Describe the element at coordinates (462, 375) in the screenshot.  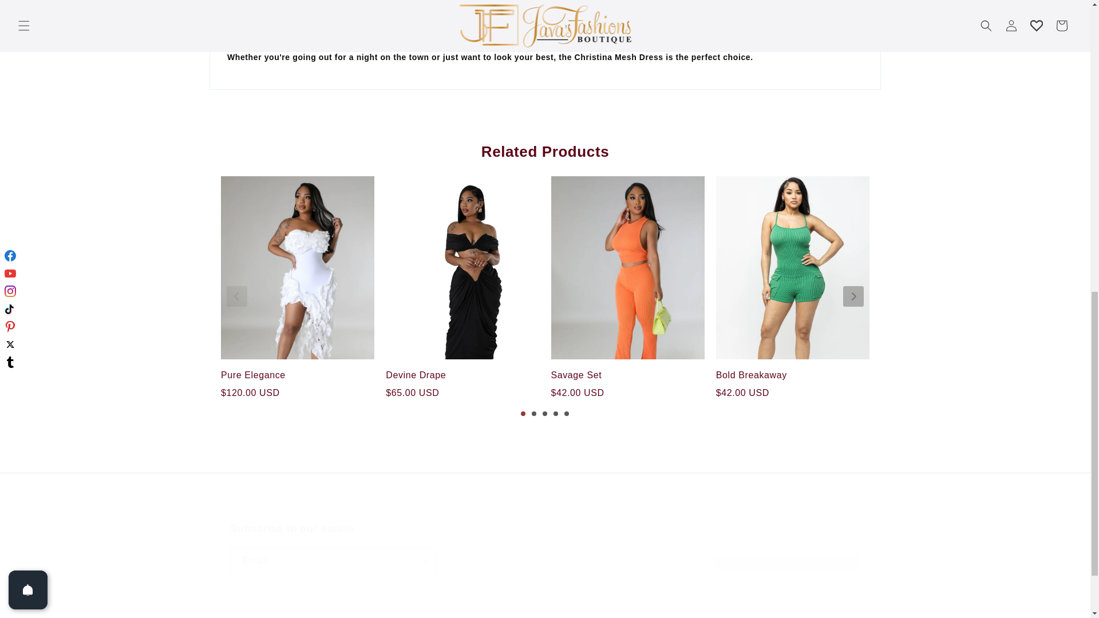
I see `Devine Drape` at that location.